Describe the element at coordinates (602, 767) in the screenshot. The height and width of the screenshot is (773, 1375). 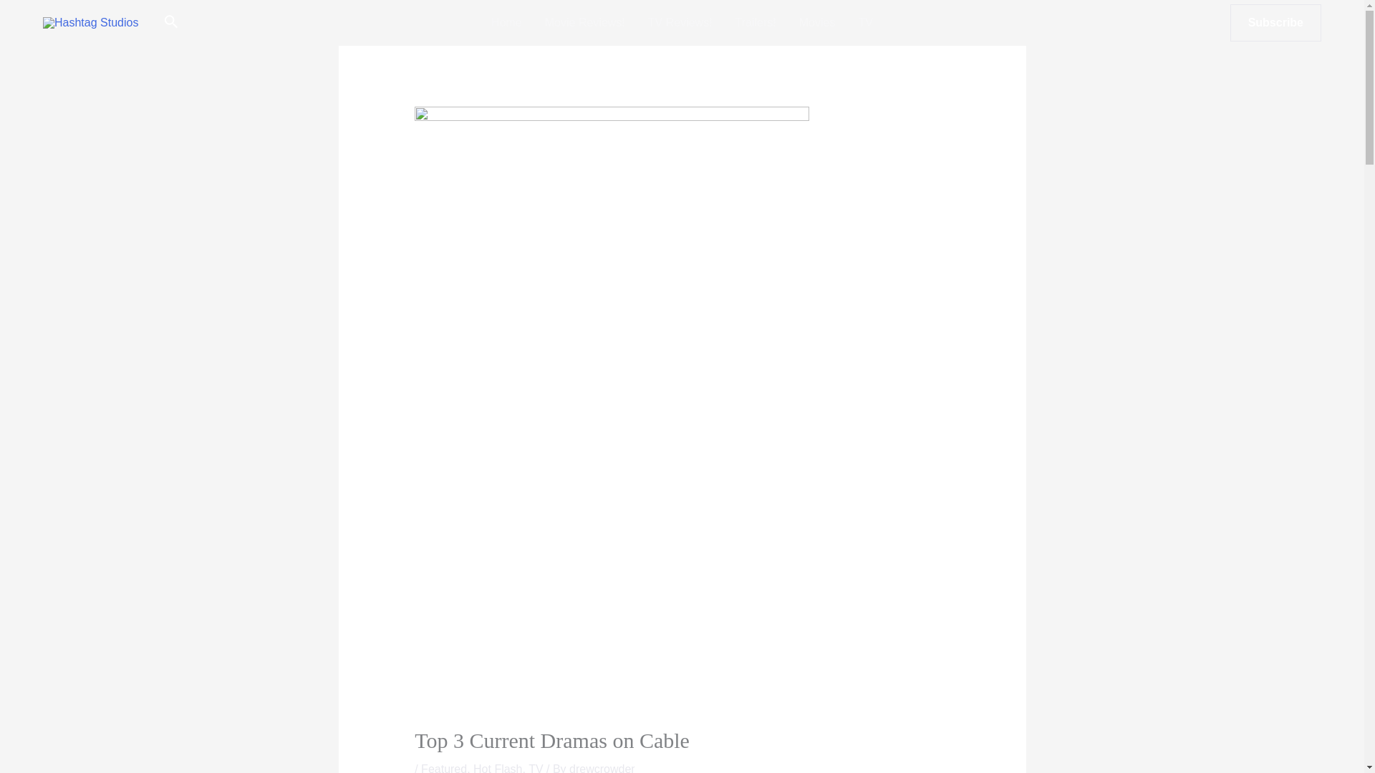
I see `drewcrowder` at that location.